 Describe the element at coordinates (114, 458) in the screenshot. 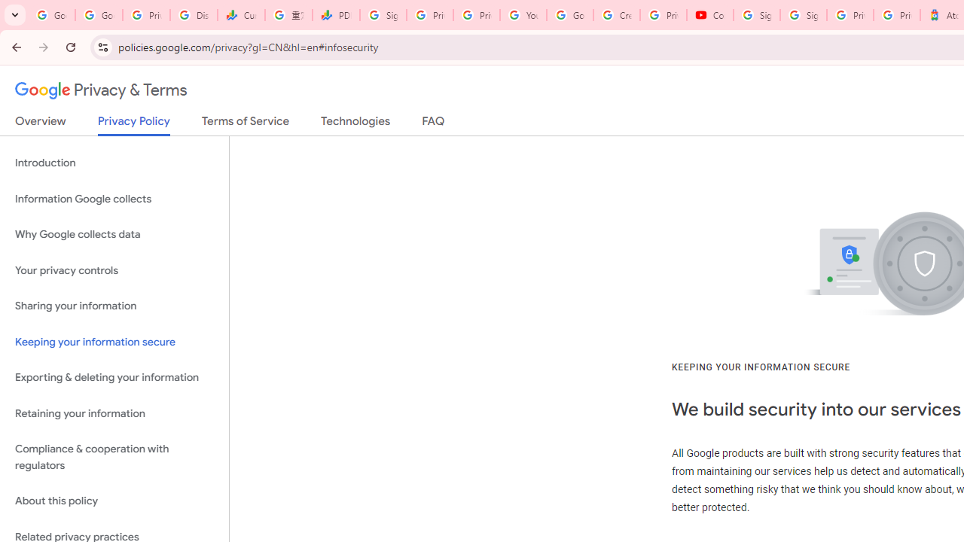

I see `Compliance & cooperation with regulators` at that location.